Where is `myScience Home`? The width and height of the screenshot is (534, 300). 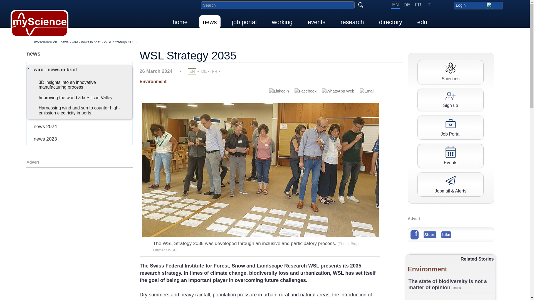 myScience Home is located at coordinates (39, 23).